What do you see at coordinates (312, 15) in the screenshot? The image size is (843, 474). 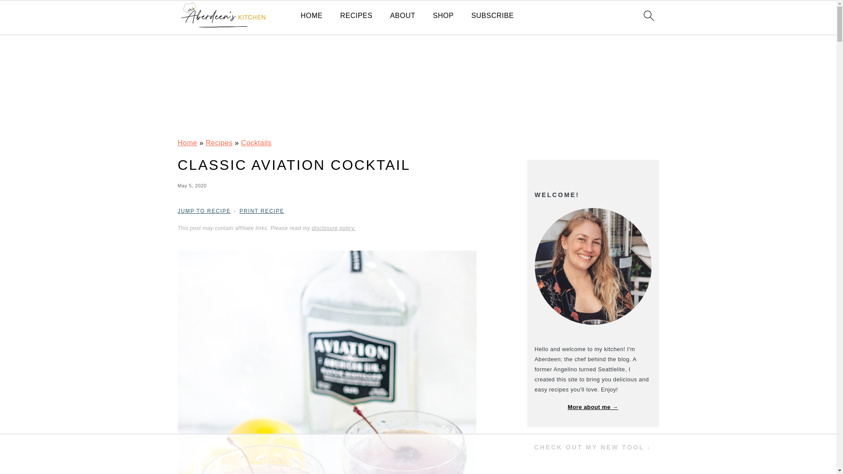 I see `HOME` at bounding box center [312, 15].